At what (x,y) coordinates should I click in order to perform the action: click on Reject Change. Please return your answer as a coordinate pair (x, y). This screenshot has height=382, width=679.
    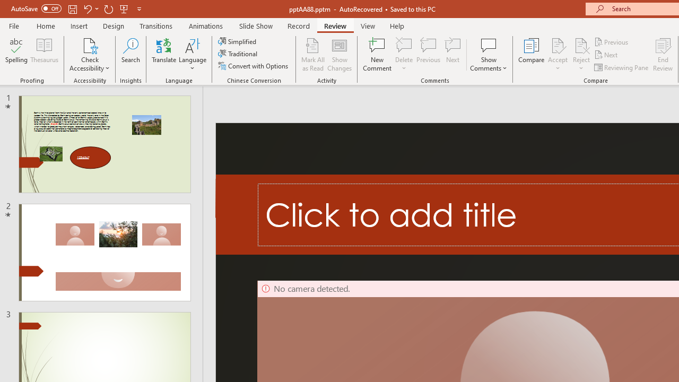
    Looking at the image, I should click on (581, 45).